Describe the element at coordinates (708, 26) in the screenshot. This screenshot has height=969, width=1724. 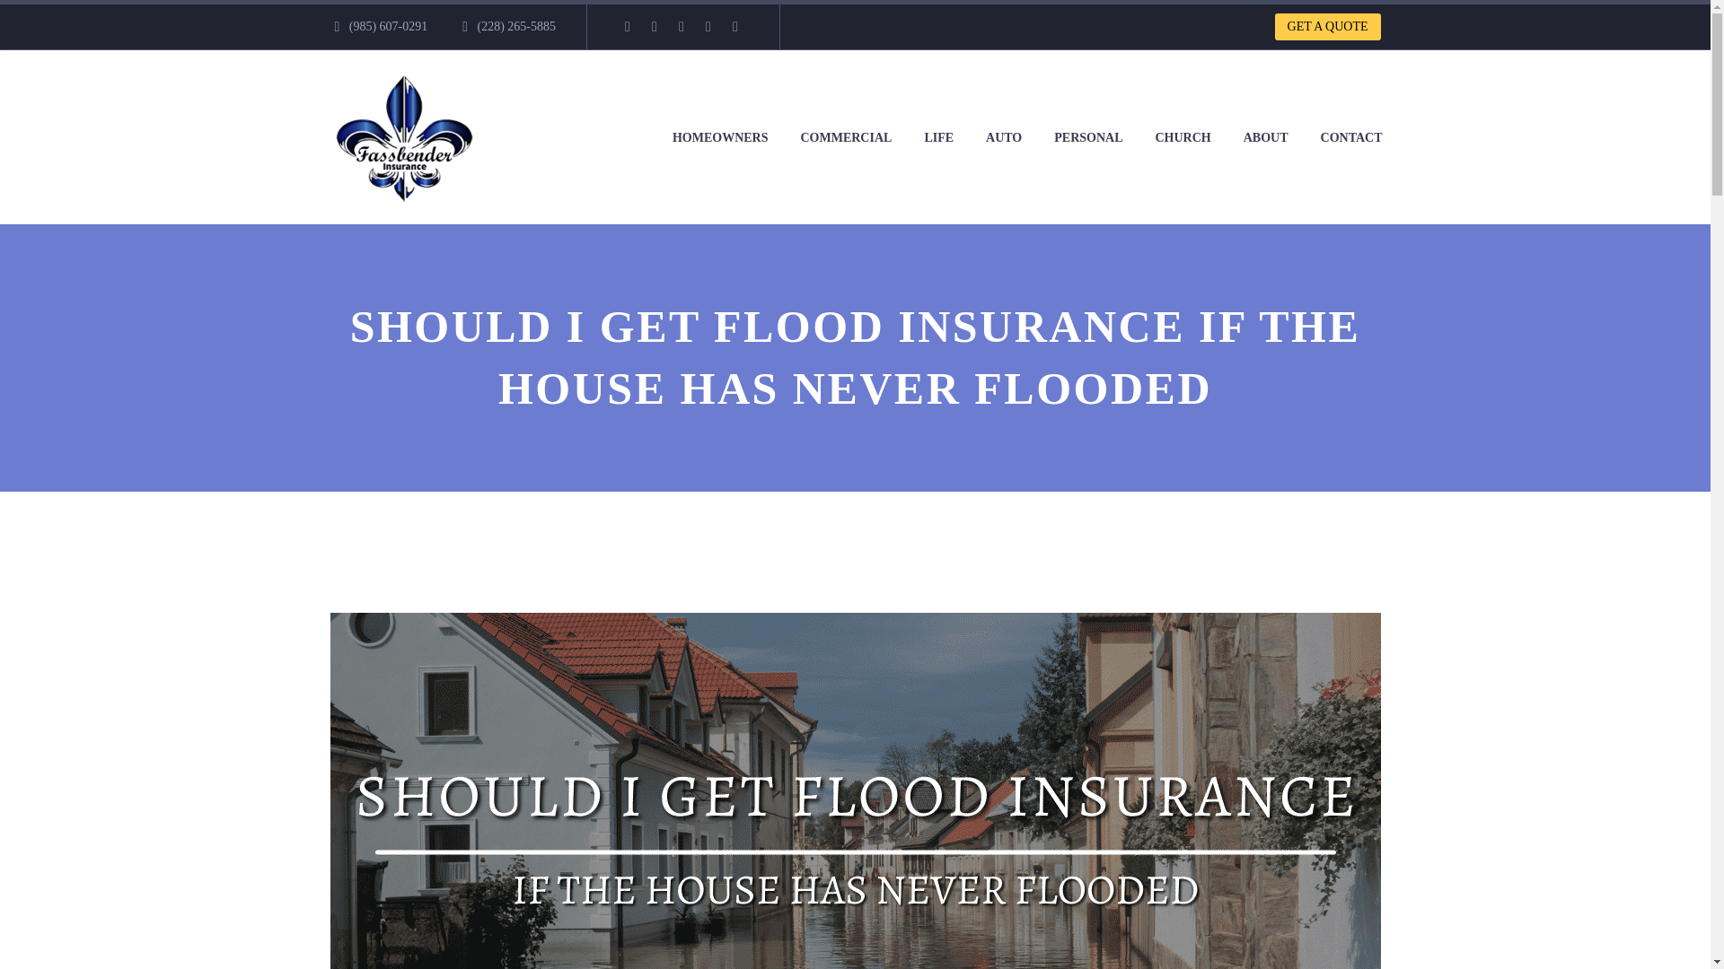
I see `Pinterest` at that location.